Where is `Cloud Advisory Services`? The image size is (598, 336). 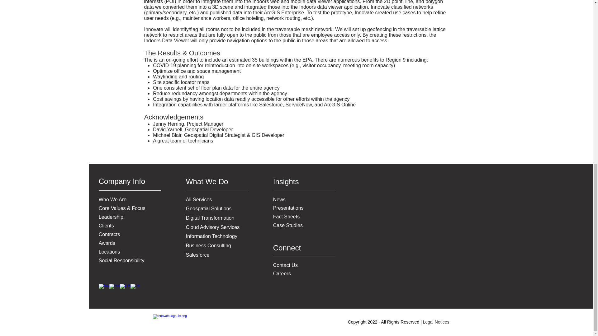 Cloud Advisory Services is located at coordinates (213, 227).